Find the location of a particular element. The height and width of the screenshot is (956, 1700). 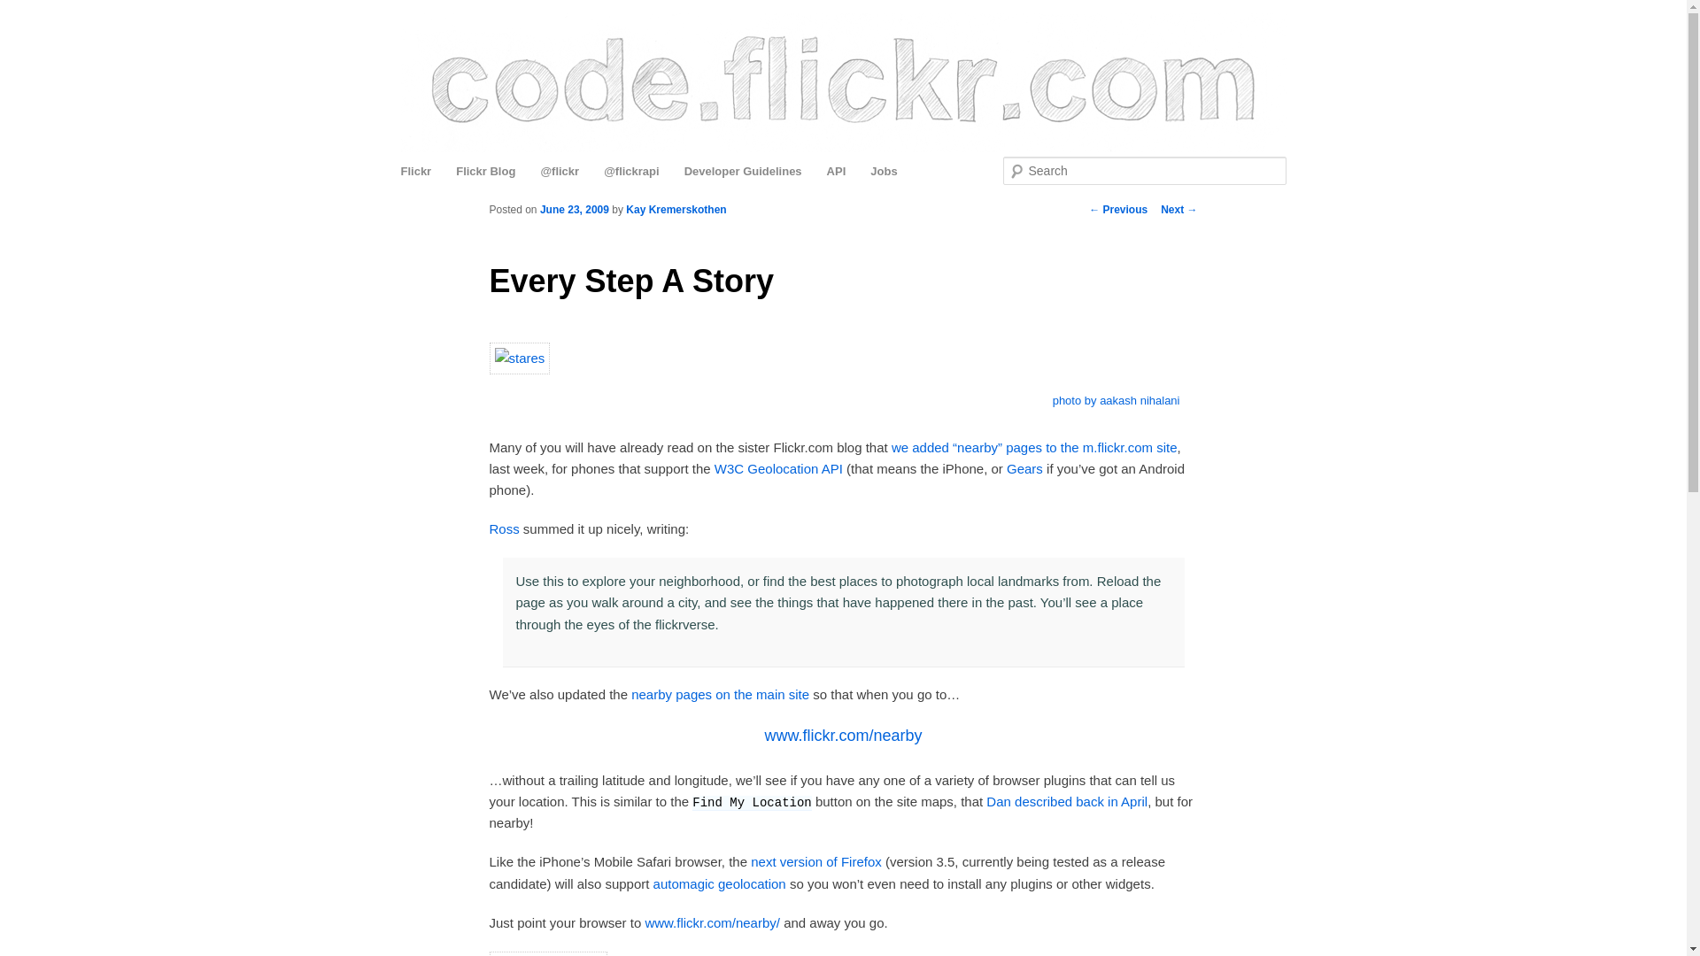

API is located at coordinates (836, 171).